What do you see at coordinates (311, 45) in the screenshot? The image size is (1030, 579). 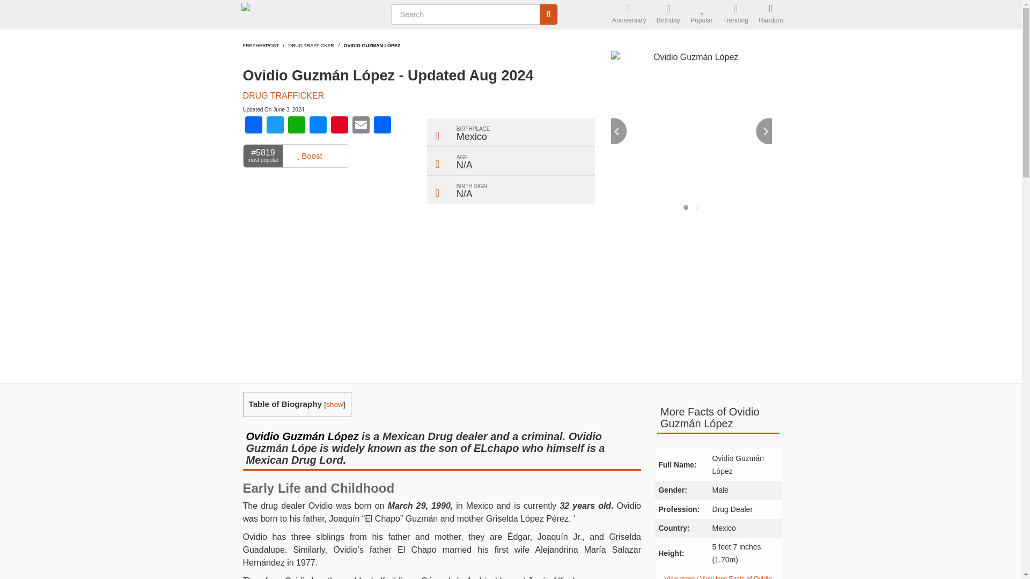 I see `Drug Trafficker` at bounding box center [311, 45].